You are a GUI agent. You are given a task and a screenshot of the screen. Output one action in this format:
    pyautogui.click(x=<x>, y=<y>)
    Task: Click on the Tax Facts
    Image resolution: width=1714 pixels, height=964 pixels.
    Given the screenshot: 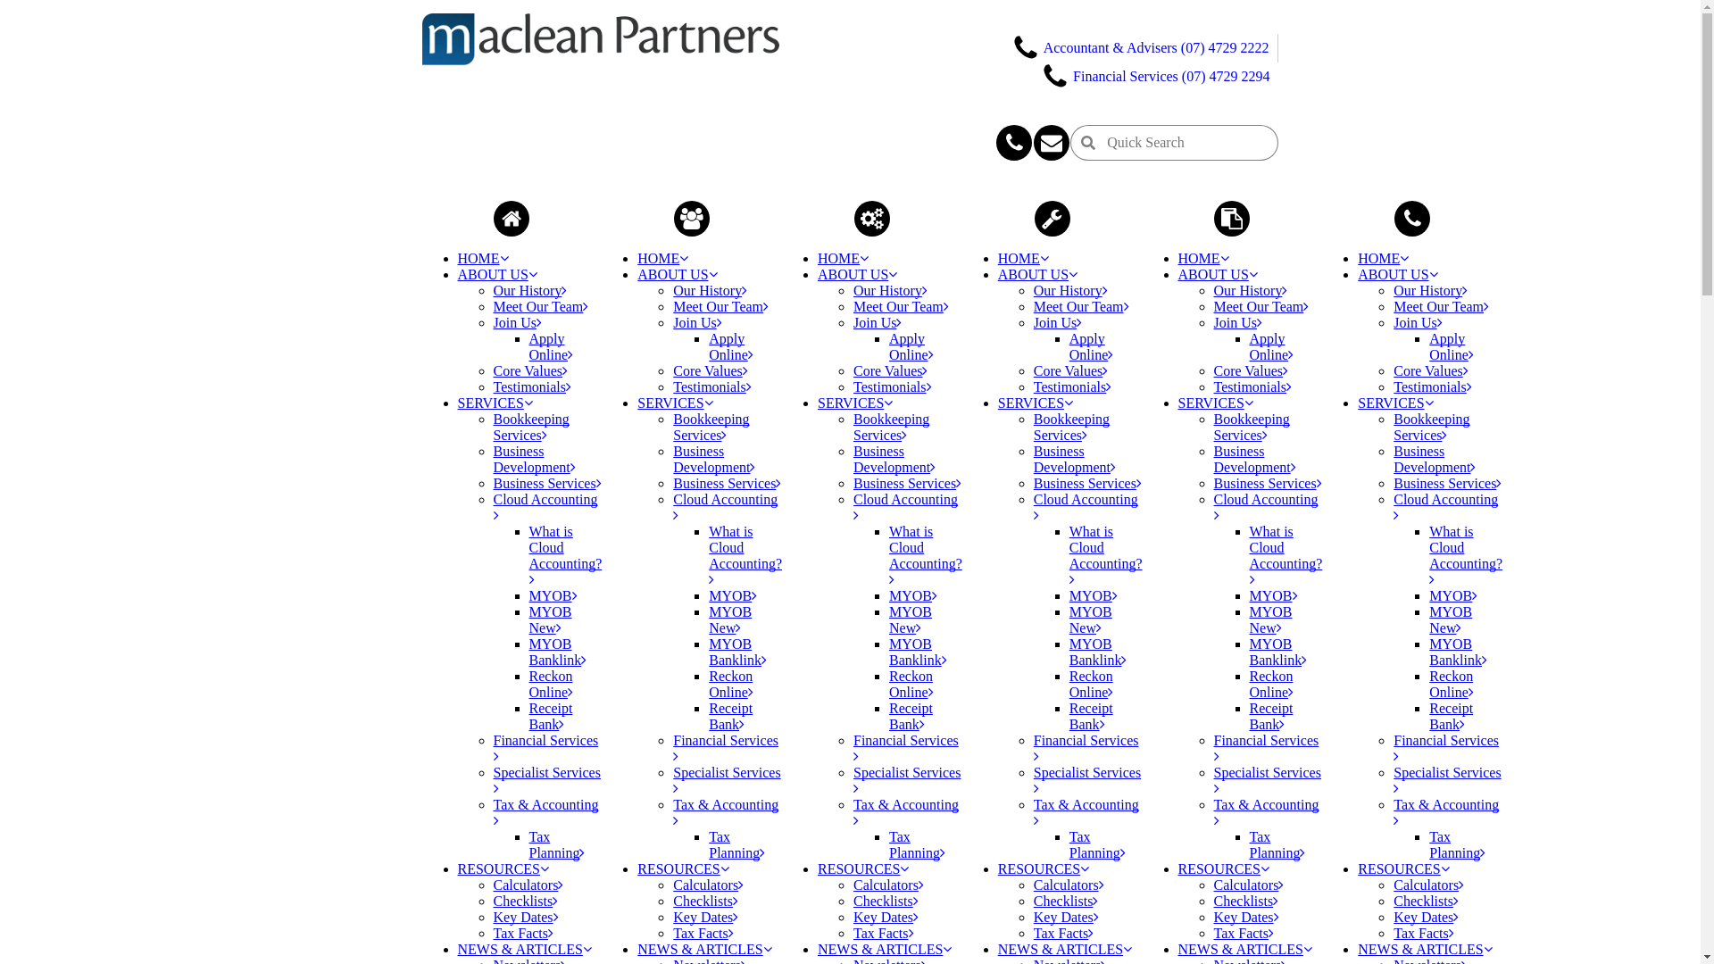 What is the action you would take?
    pyautogui.click(x=1424, y=934)
    